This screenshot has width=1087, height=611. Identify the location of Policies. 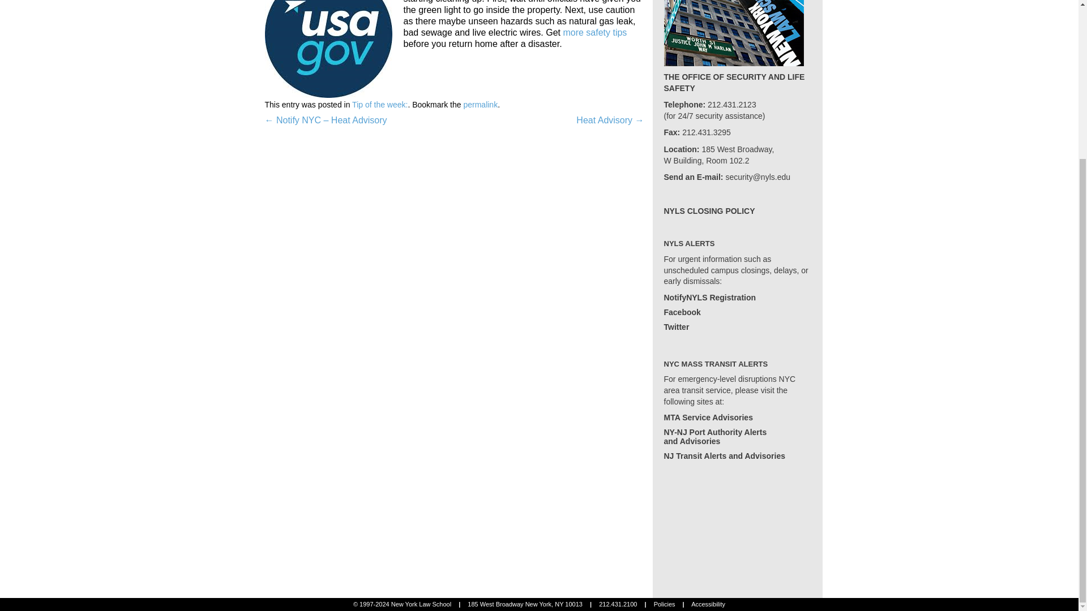
(682, 312).